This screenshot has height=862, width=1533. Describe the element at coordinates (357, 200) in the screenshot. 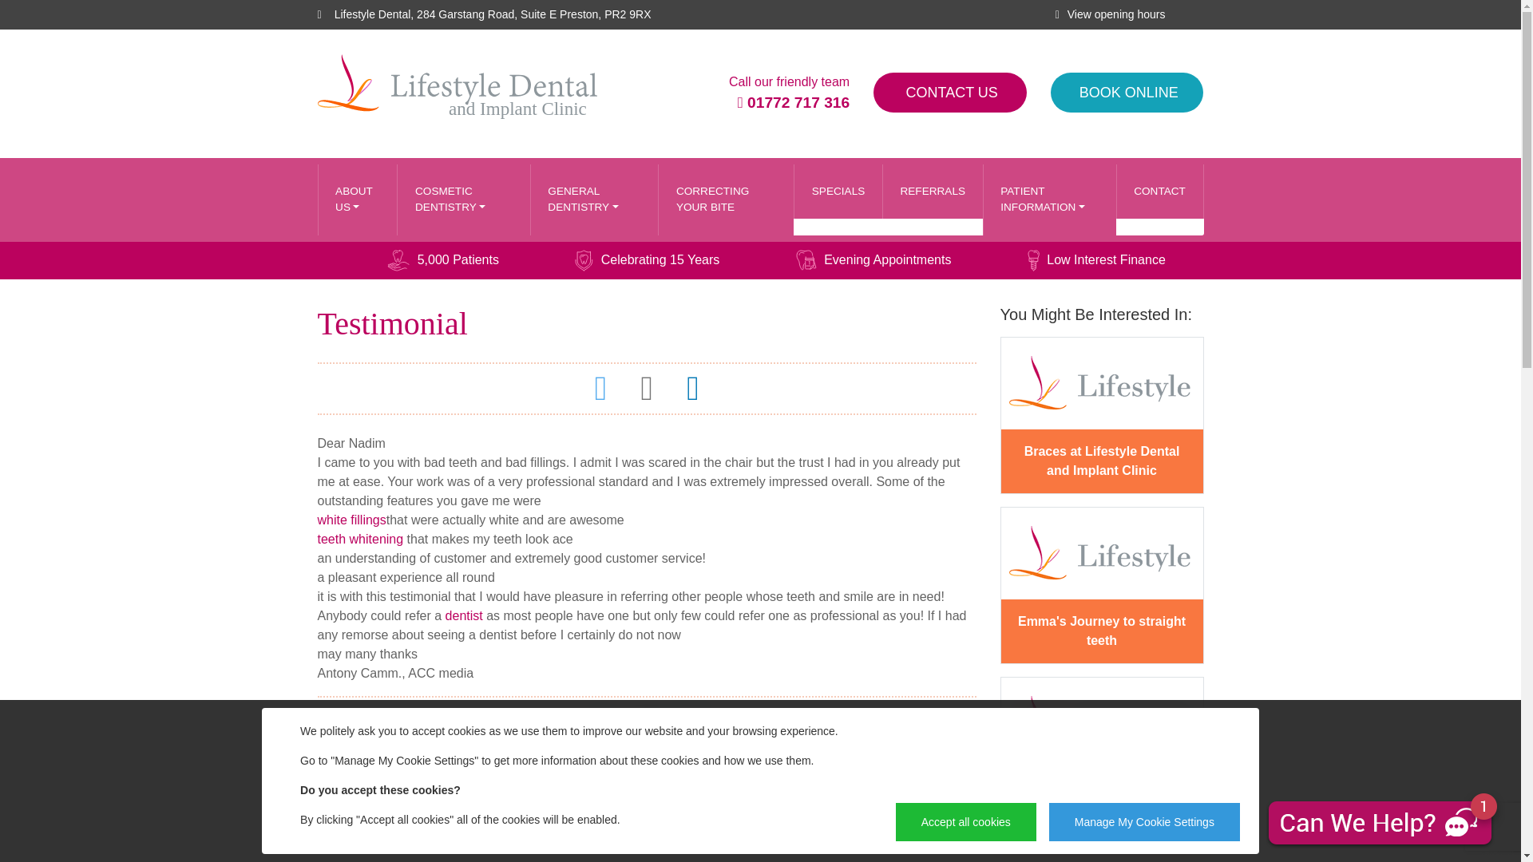

I see `ABOUT US` at that location.